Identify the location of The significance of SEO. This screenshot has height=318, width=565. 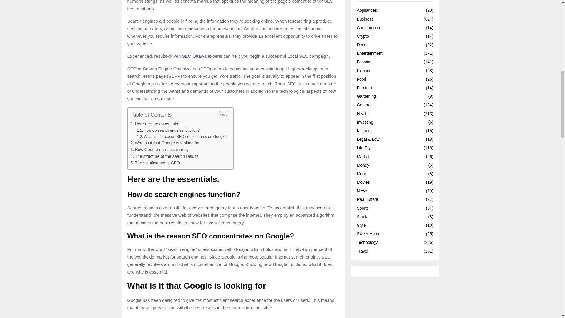
(155, 163).